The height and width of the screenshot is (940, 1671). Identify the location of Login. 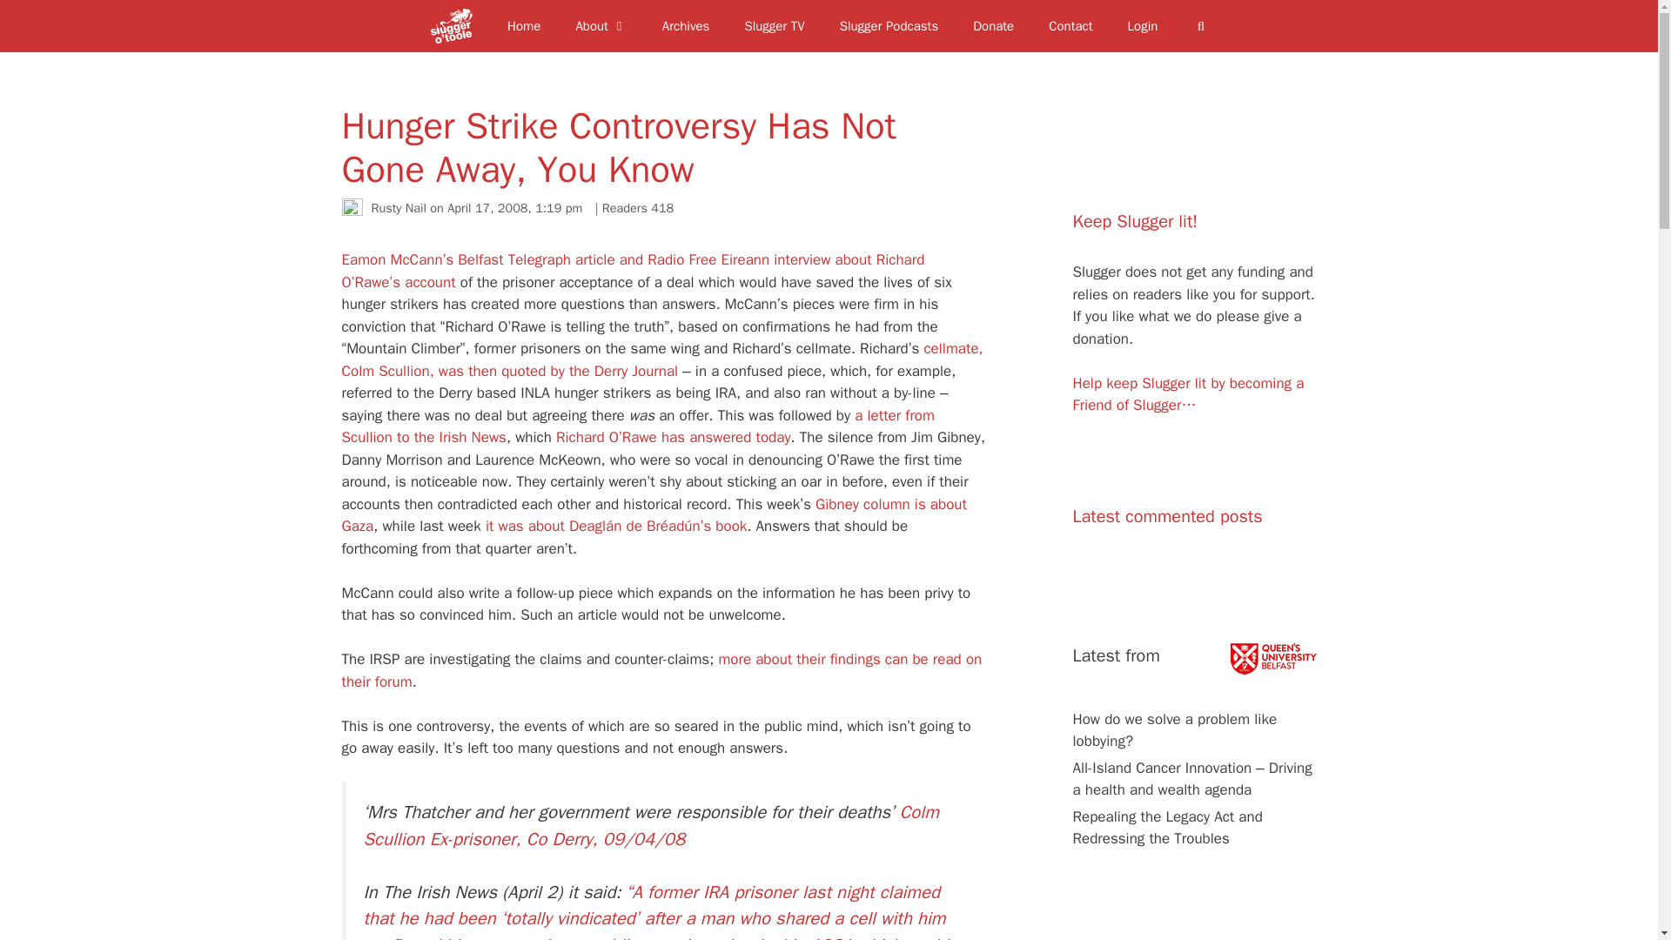
(1144, 26).